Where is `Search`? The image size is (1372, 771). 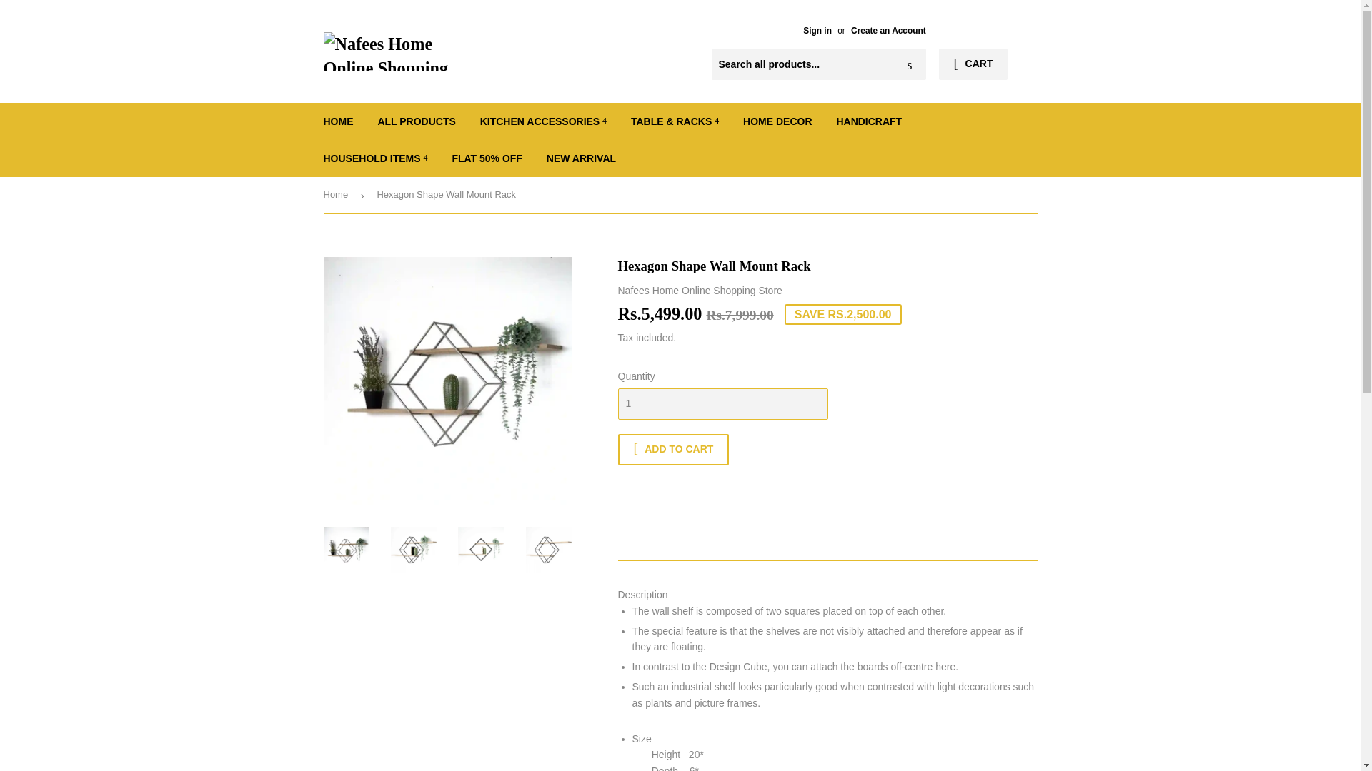 Search is located at coordinates (909, 65).